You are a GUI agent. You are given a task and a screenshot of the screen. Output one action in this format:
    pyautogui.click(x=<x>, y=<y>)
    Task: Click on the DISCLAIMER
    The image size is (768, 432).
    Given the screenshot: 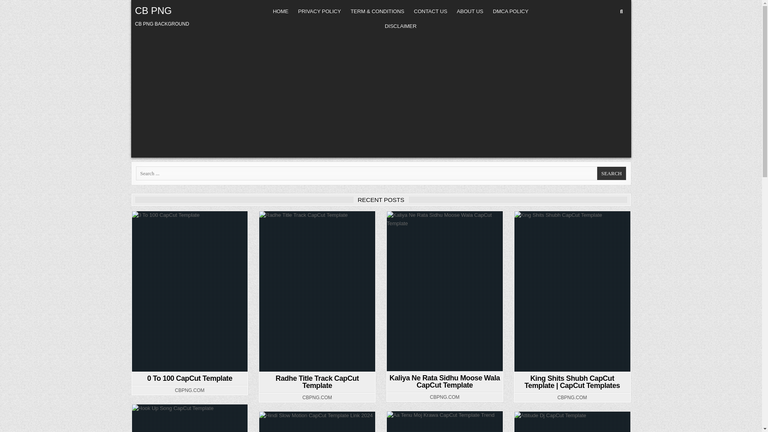 What is the action you would take?
    pyautogui.click(x=400, y=26)
    